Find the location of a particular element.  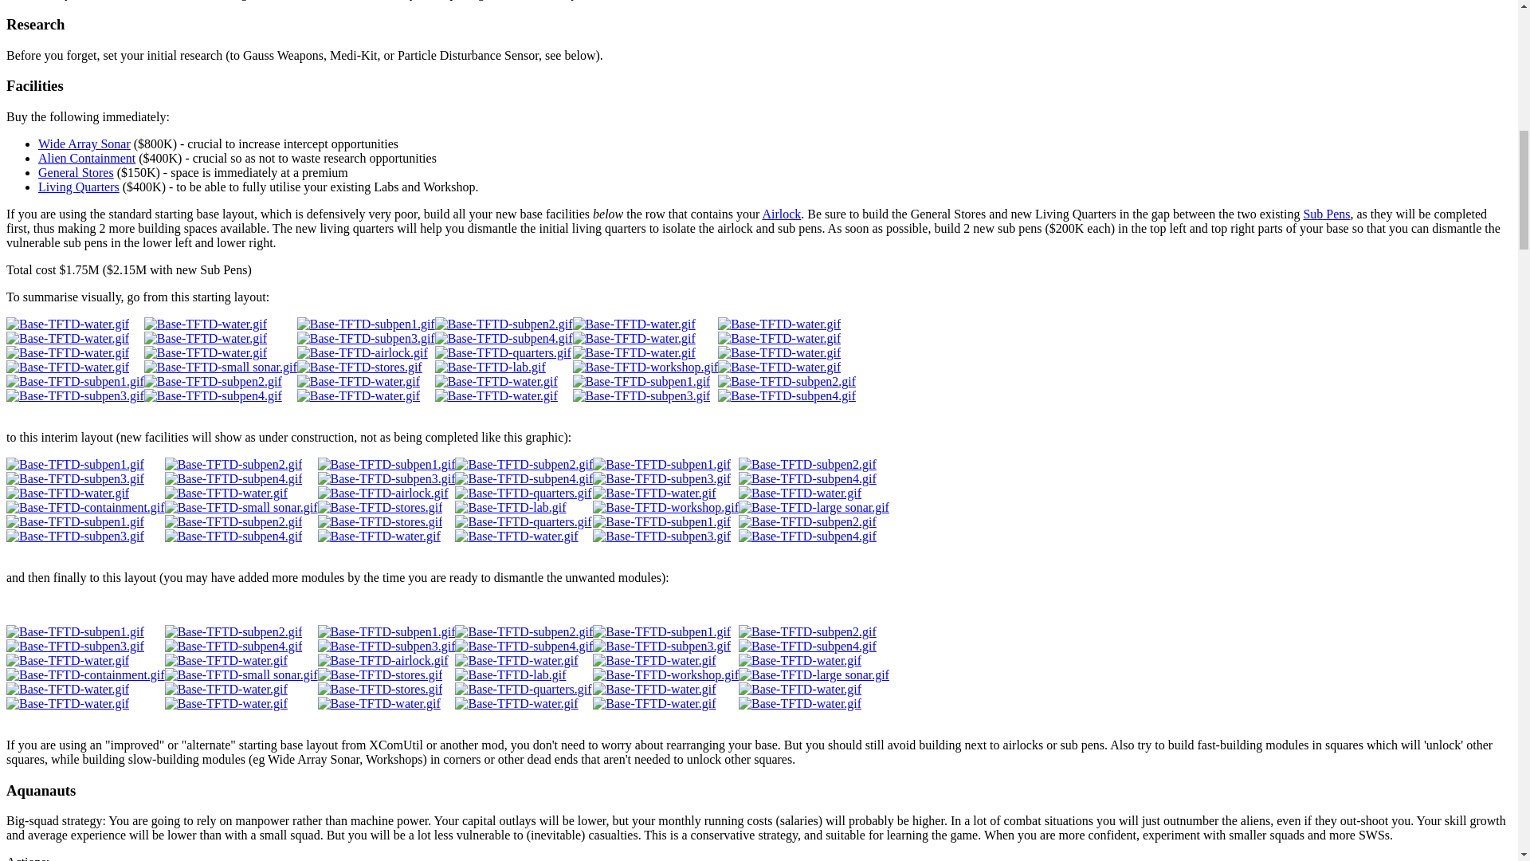

Sub Pen is located at coordinates (1326, 214).